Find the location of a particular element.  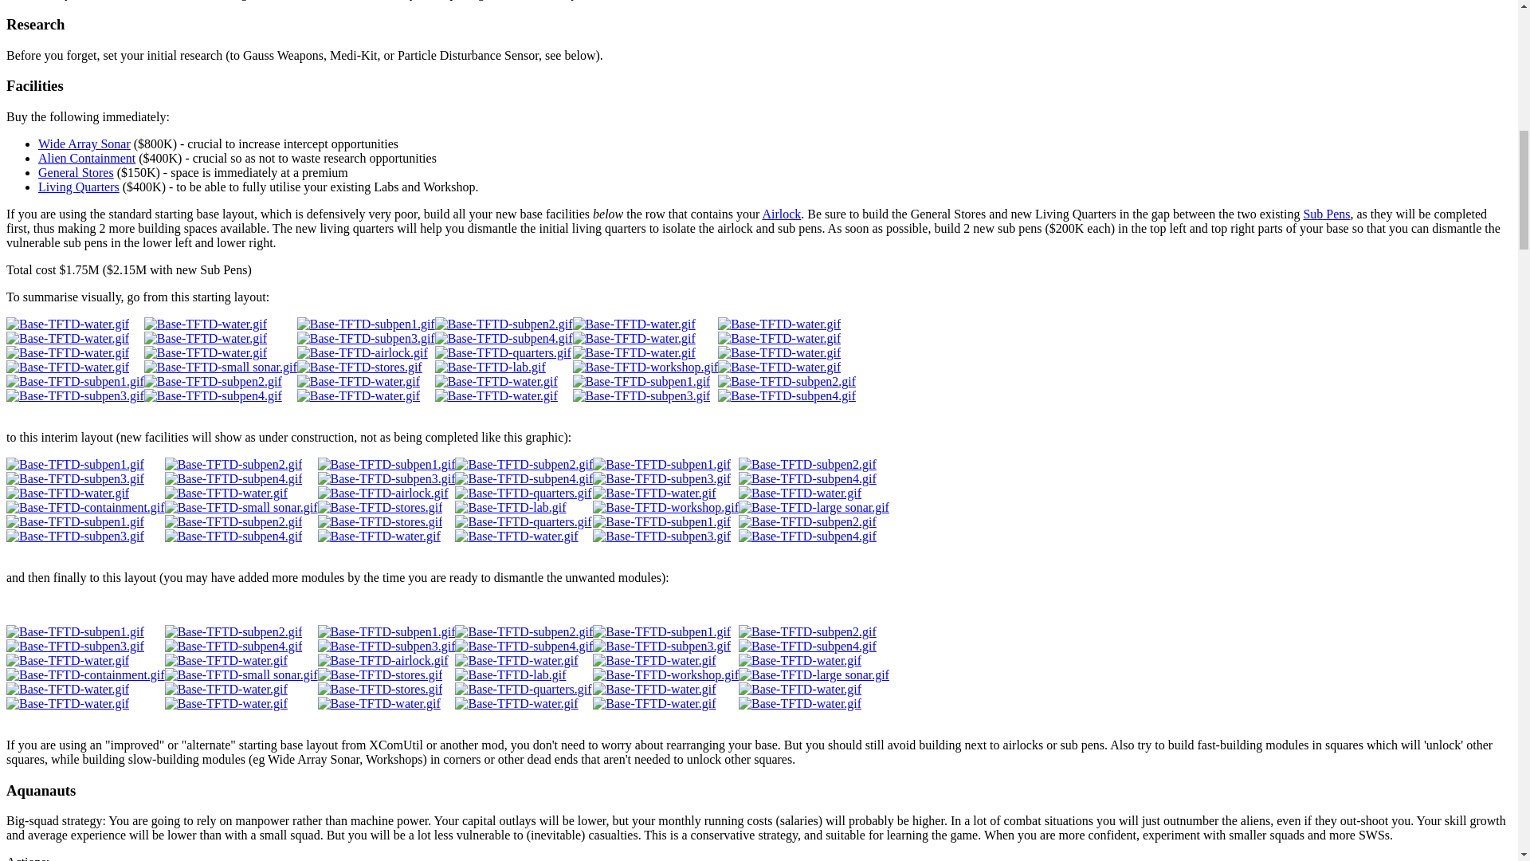

Sub Pen is located at coordinates (1326, 214).